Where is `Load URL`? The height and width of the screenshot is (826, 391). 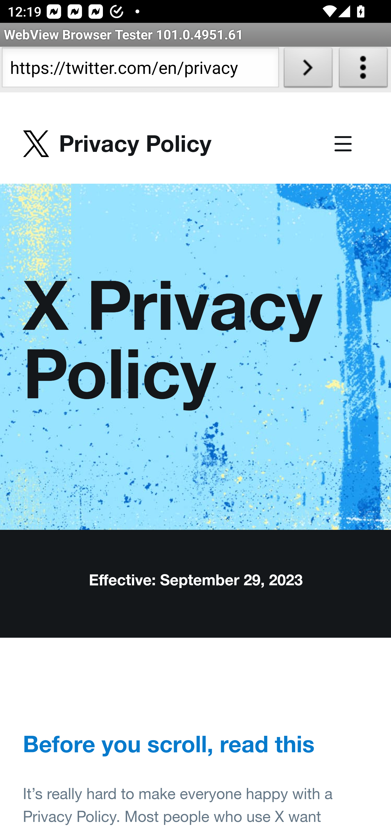
Load URL is located at coordinates (308, 70).